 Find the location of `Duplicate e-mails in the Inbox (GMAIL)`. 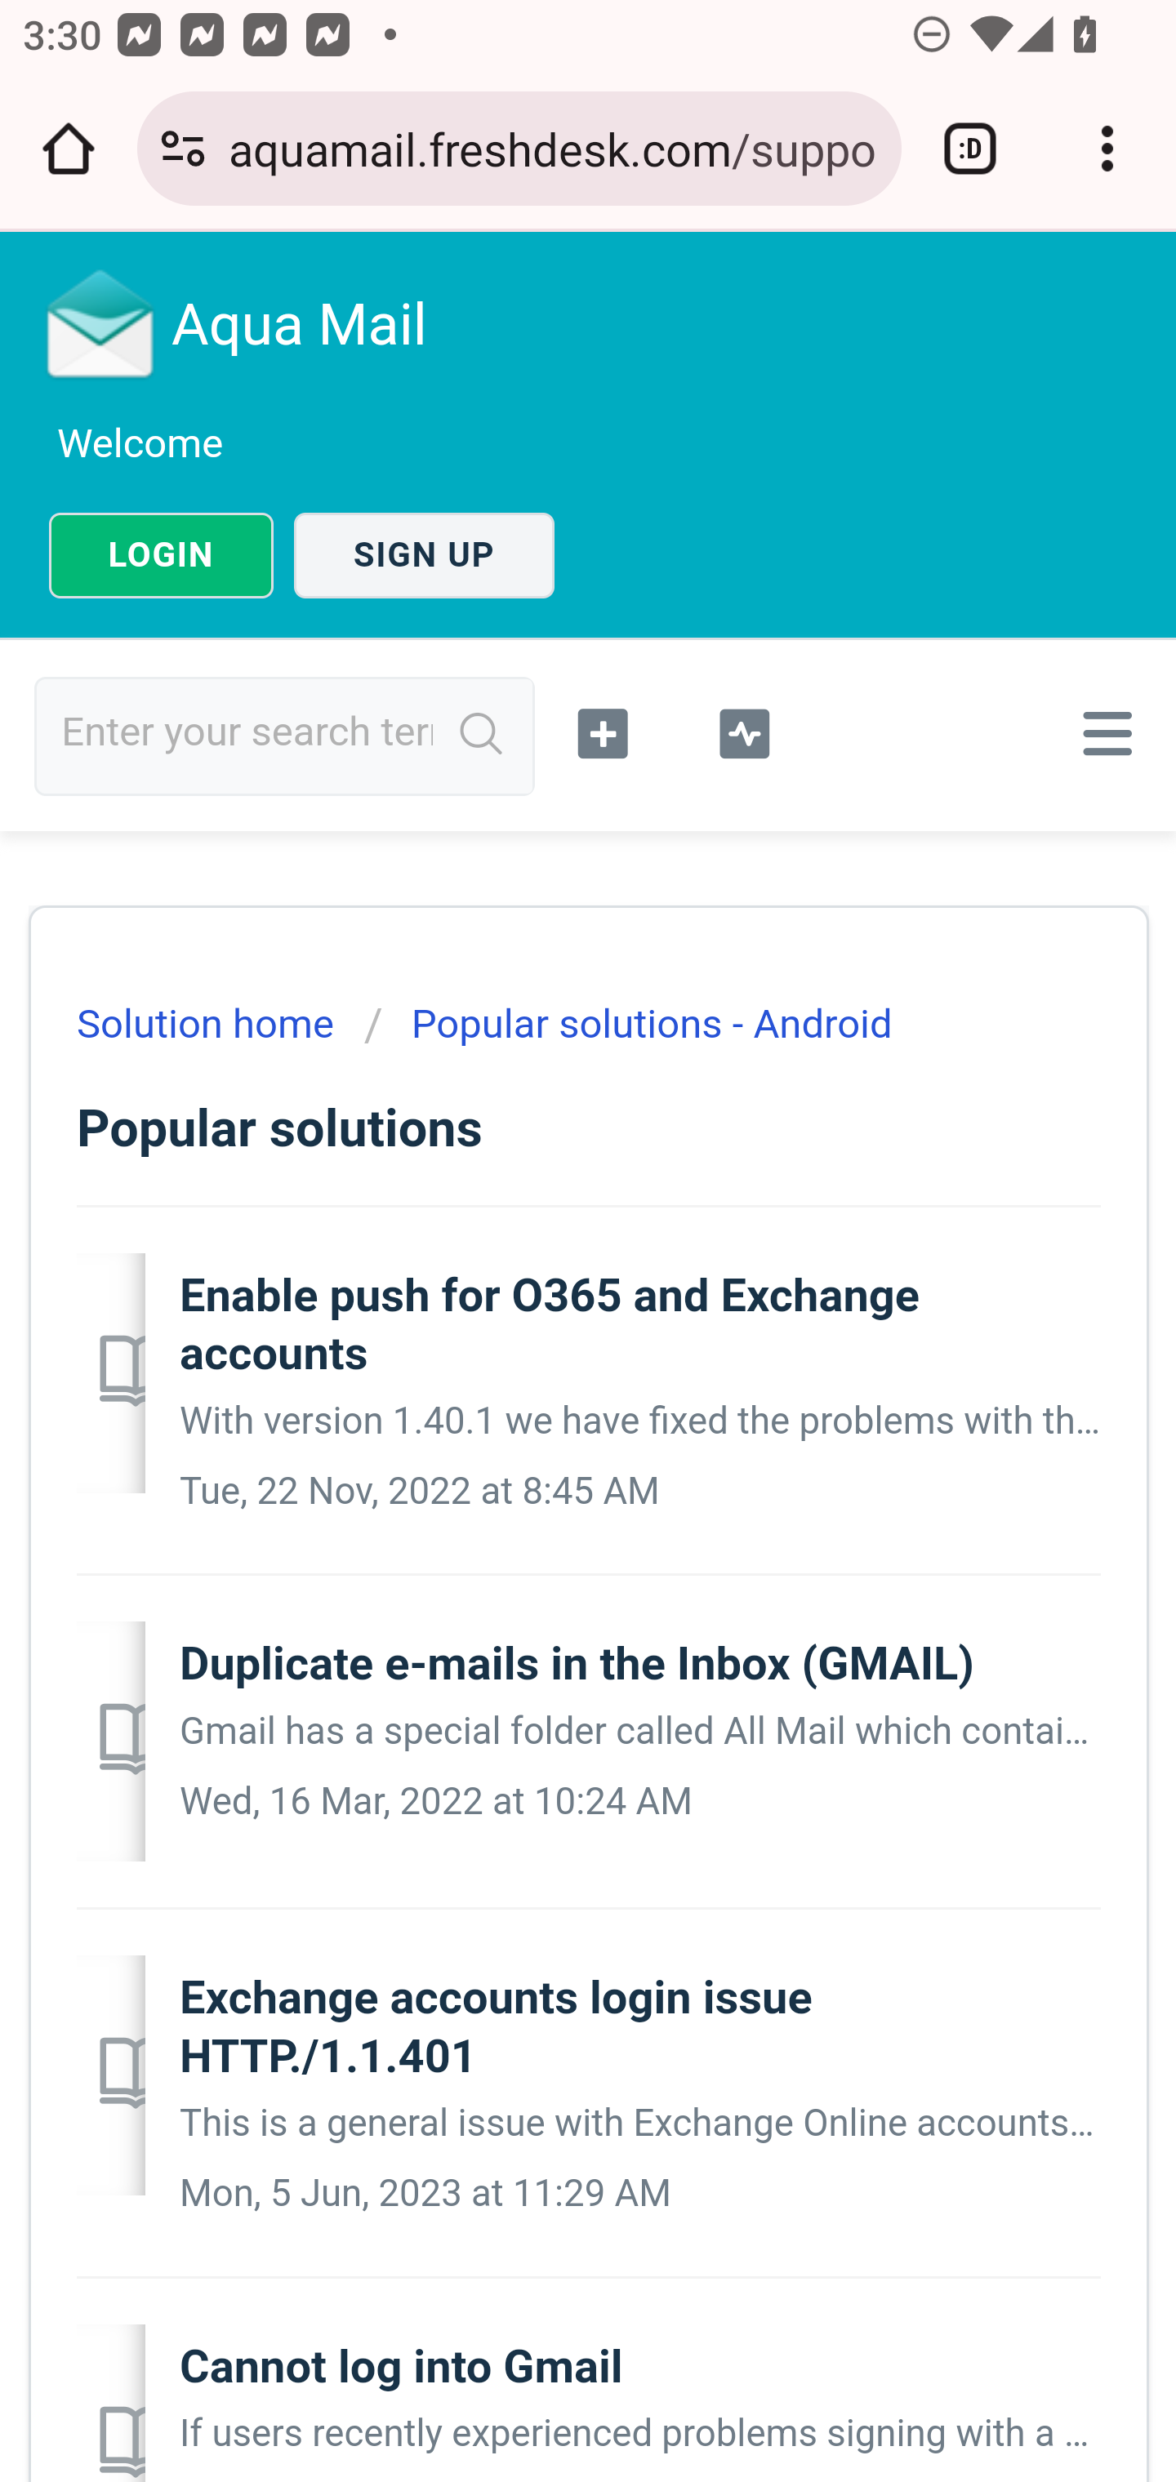

Duplicate e-mails in the Inbox (GMAIL) is located at coordinates (577, 1664).